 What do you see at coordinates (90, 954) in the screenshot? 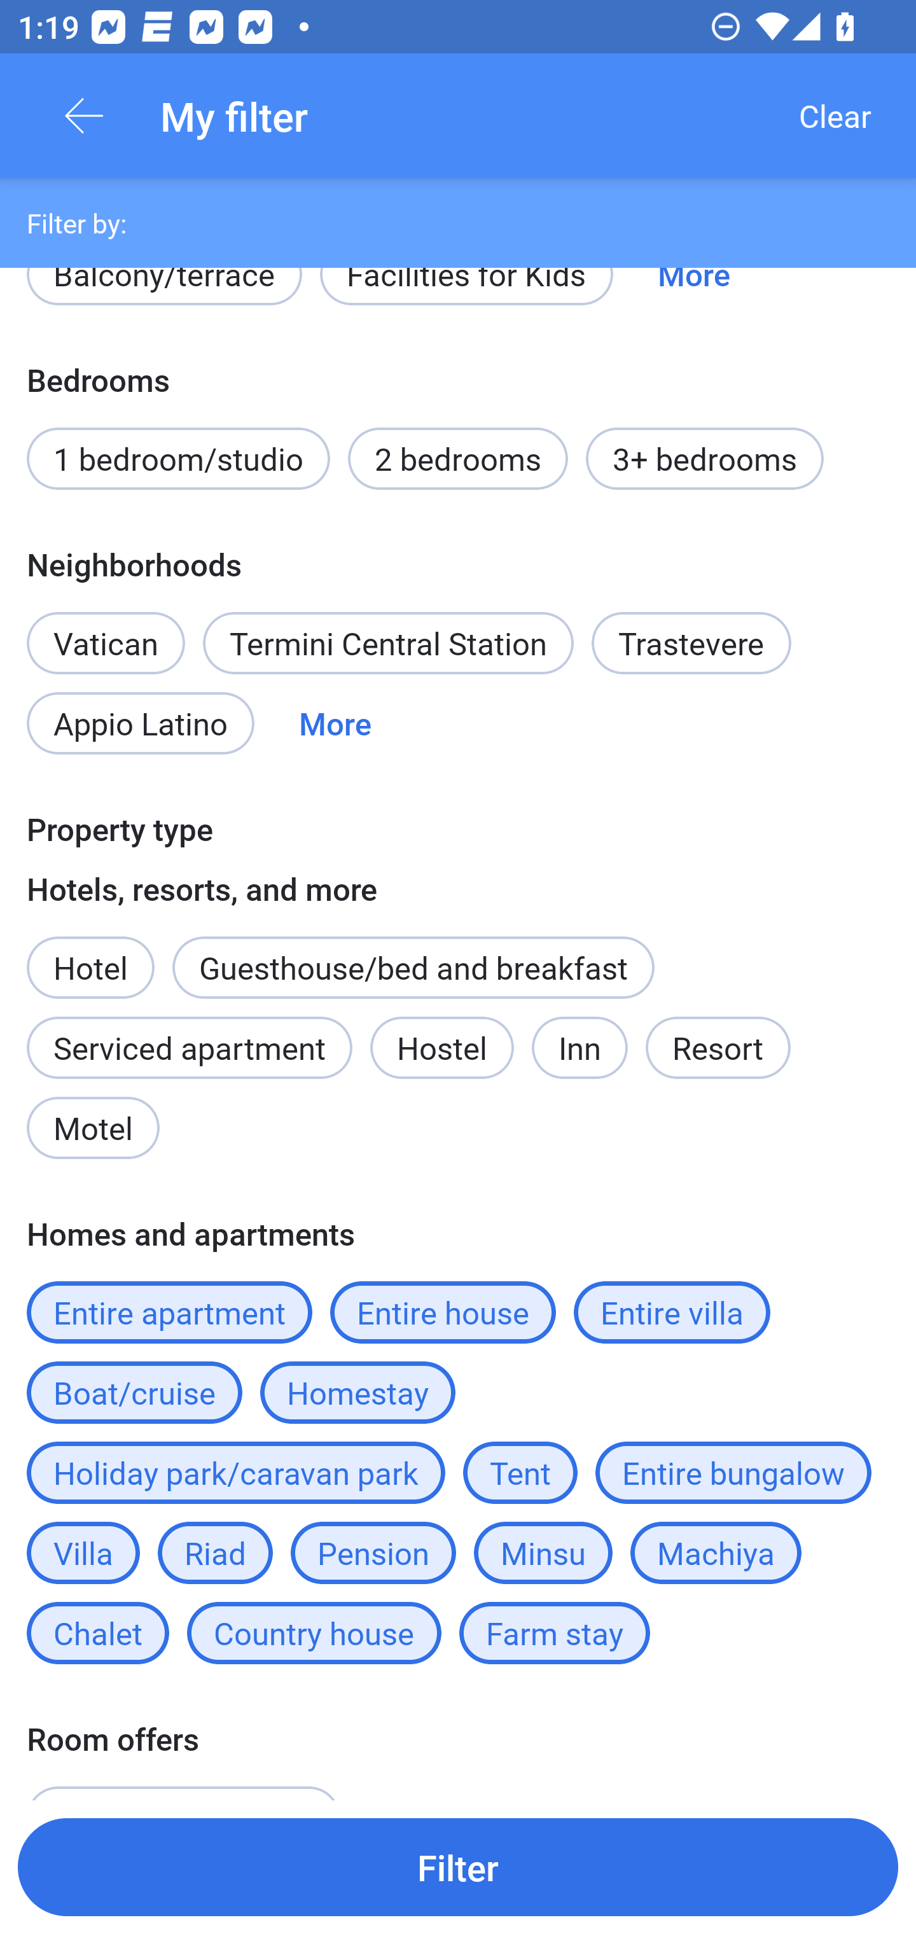
I see `Hotel` at bounding box center [90, 954].